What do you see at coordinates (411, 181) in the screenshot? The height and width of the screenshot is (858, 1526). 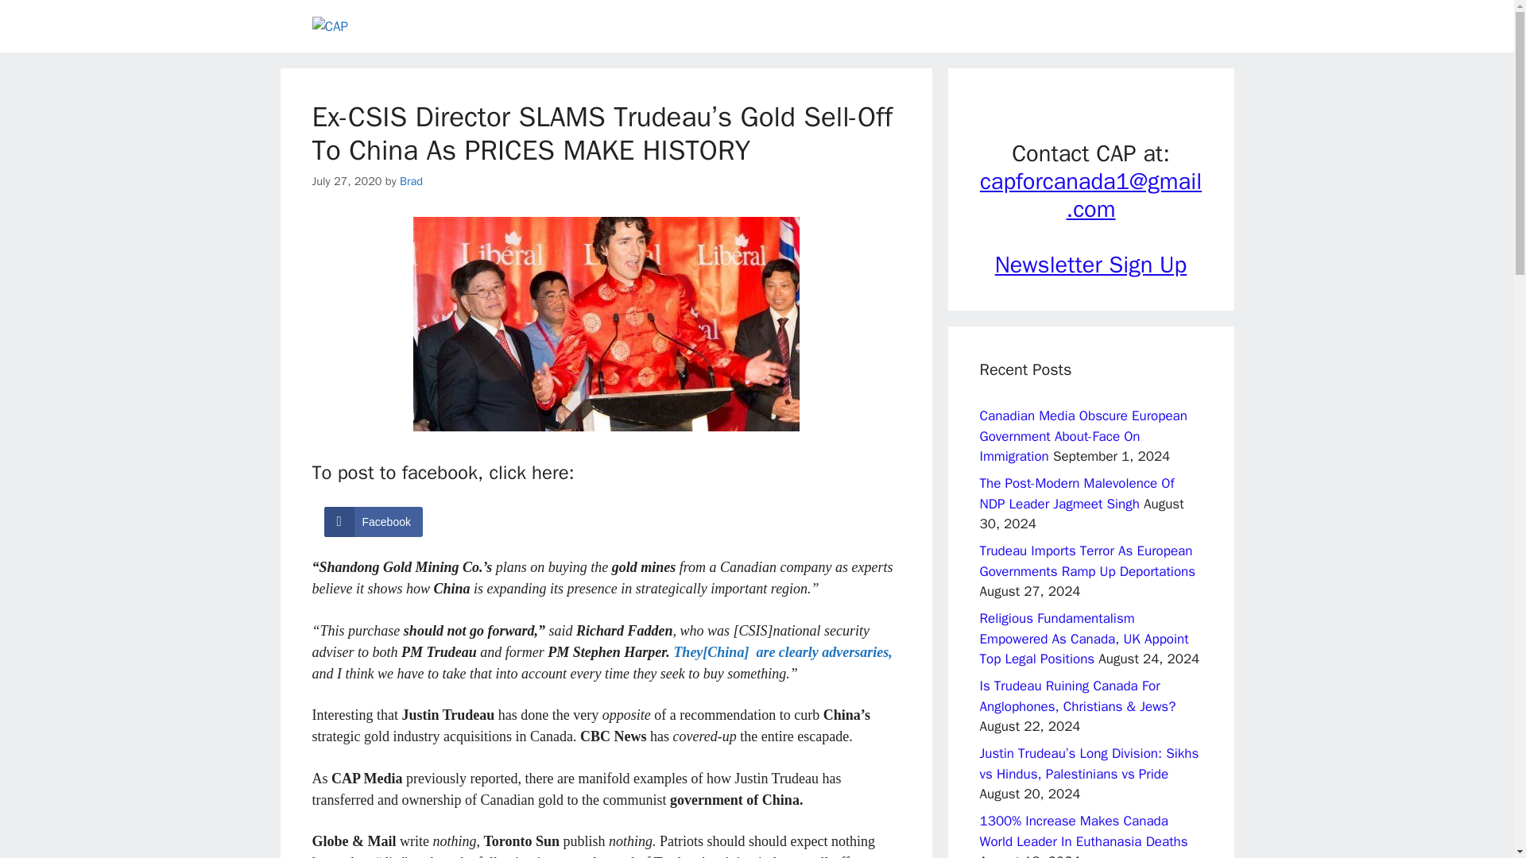 I see `View all posts by Brad` at bounding box center [411, 181].